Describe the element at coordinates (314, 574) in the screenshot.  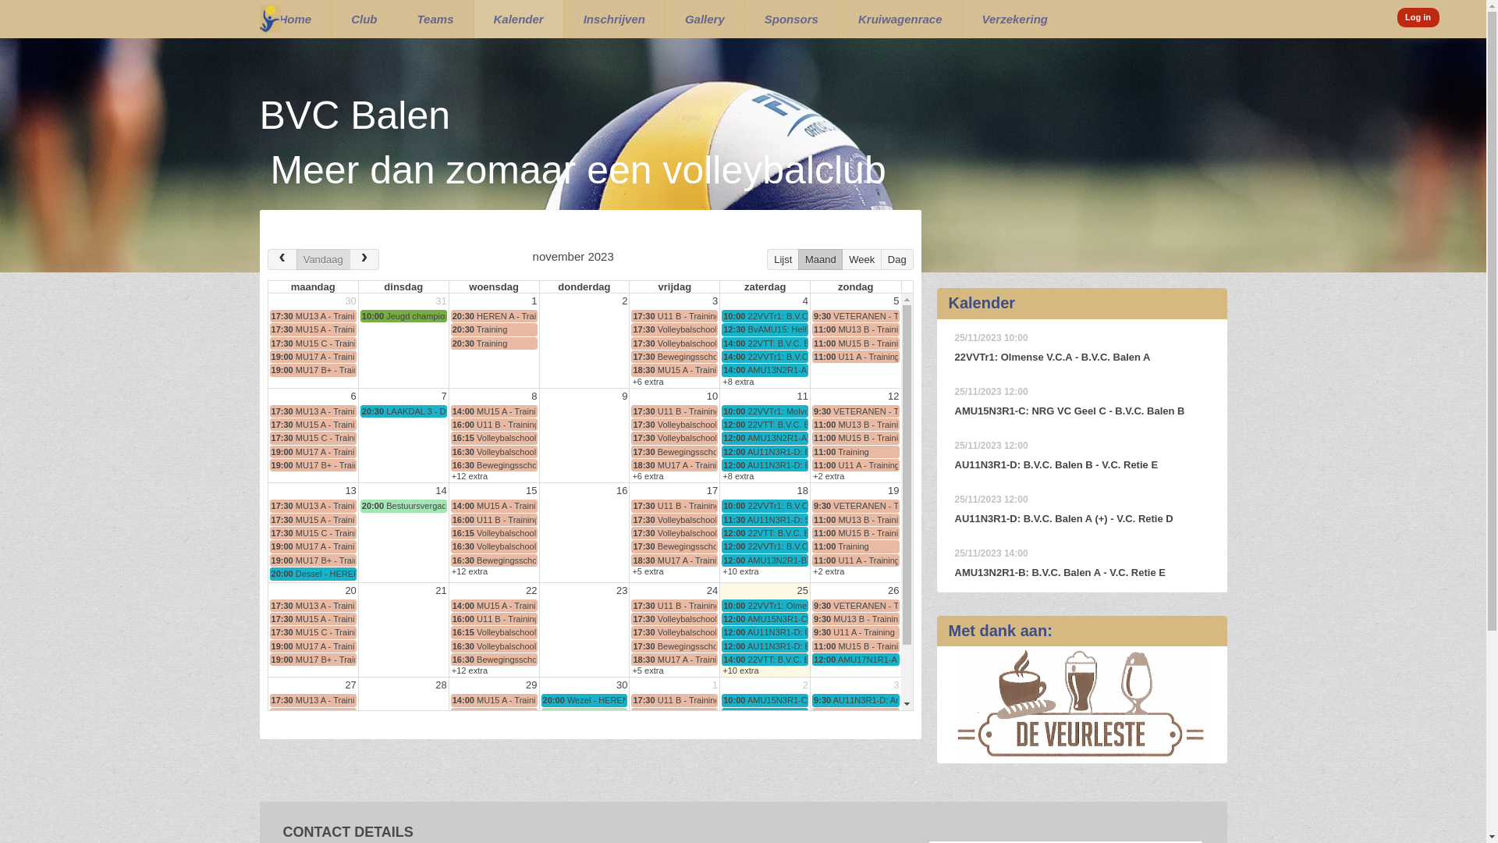
I see `20:00 Dessel - HEREN RECREA` at that location.